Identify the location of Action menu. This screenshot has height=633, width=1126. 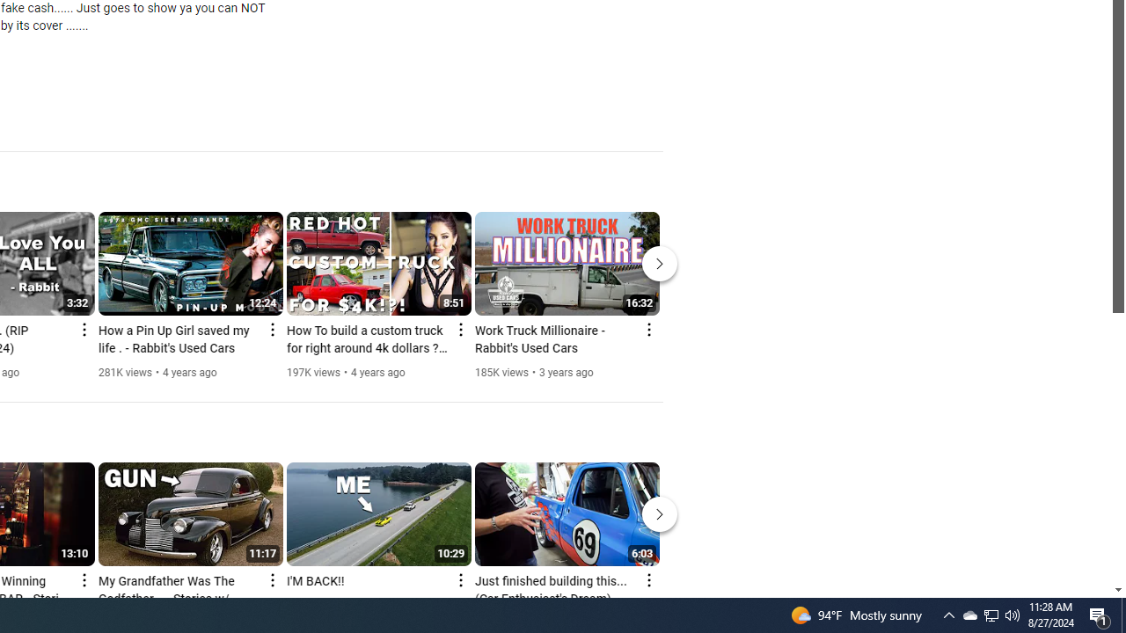
(647, 580).